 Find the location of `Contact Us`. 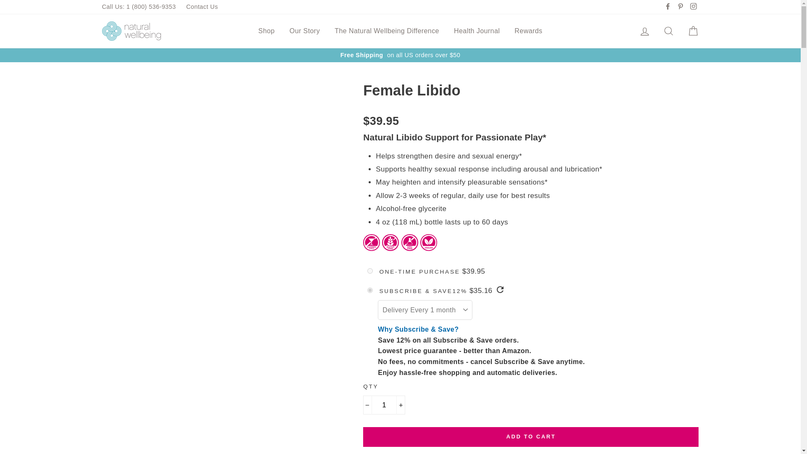

Contact Us is located at coordinates (202, 7).